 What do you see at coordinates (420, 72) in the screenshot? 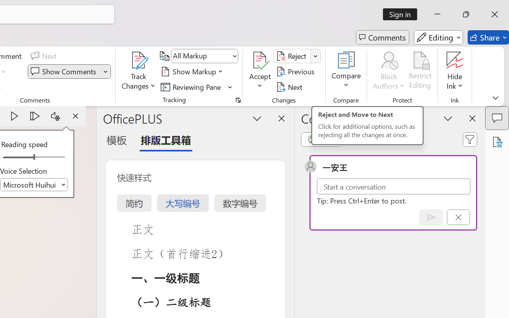
I see `Restrict Editing` at bounding box center [420, 72].